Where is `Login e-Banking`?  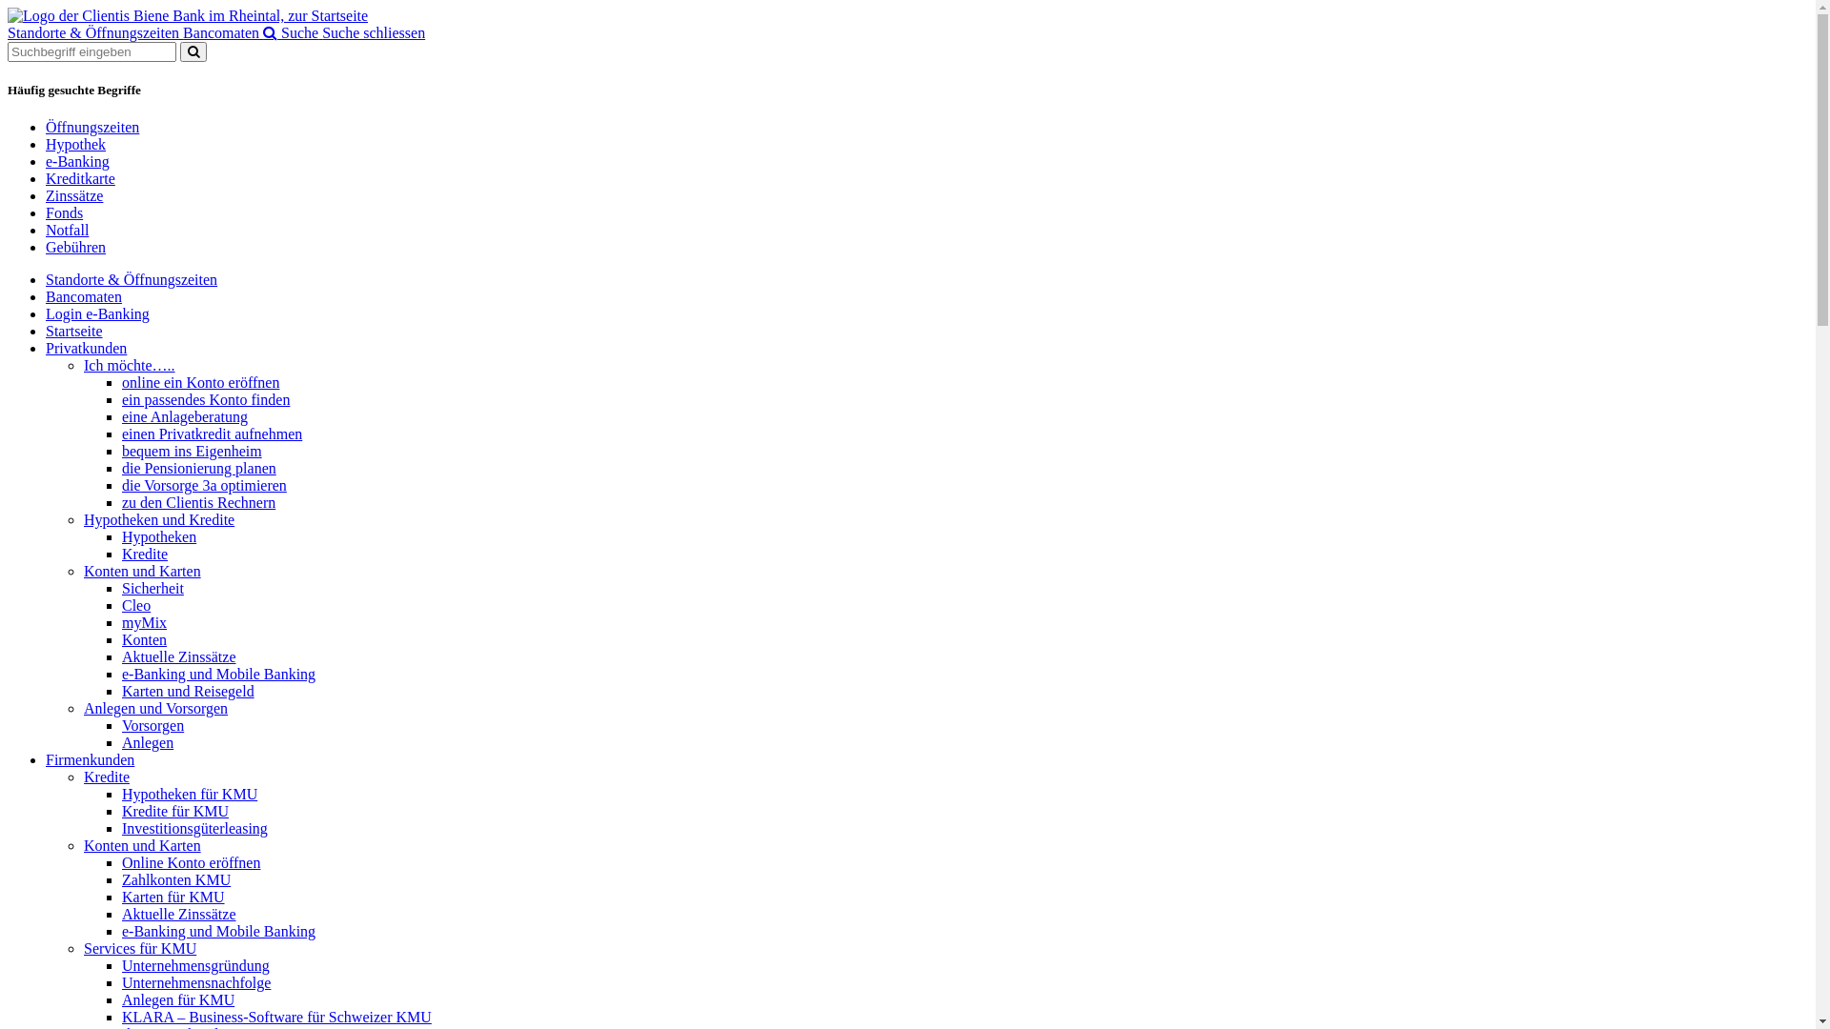
Login e-Banking is located at coordinates (926, 314).